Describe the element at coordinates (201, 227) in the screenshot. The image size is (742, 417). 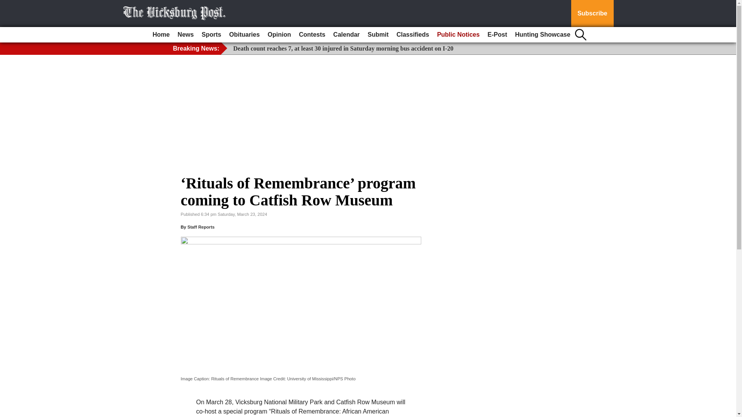
I see `Staff Reports` at that location.